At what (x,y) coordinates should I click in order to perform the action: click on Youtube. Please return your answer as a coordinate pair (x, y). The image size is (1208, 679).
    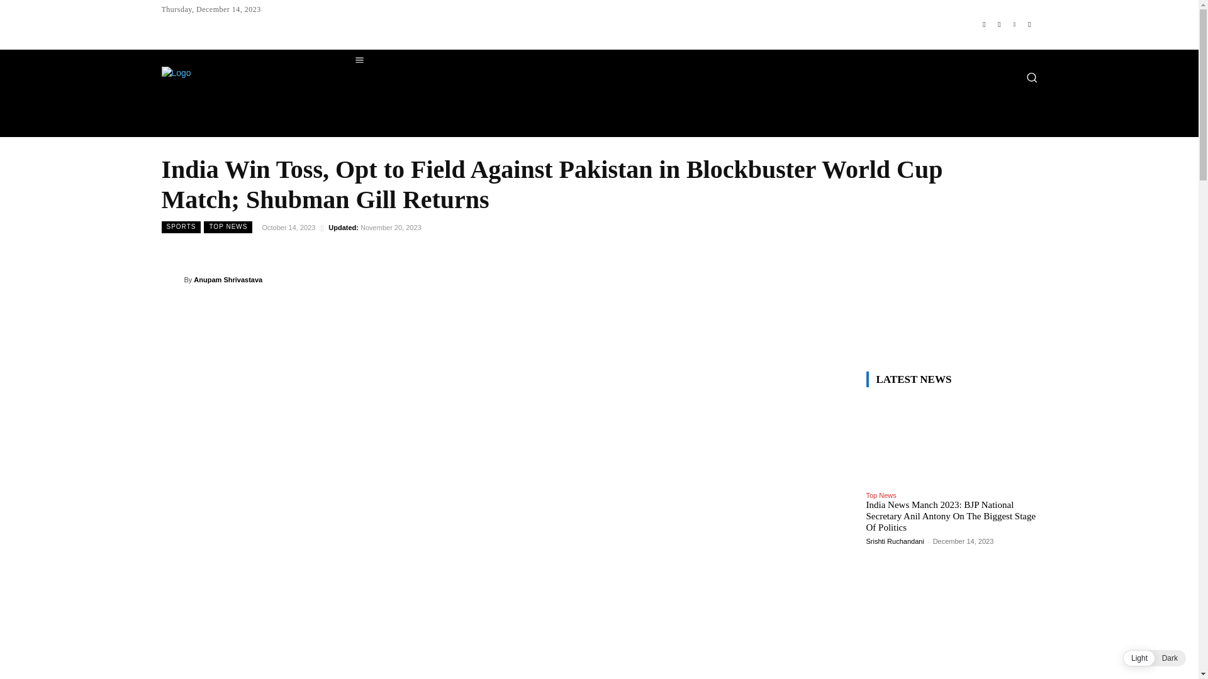
    Looking at the image, I should click on (1029, 24).